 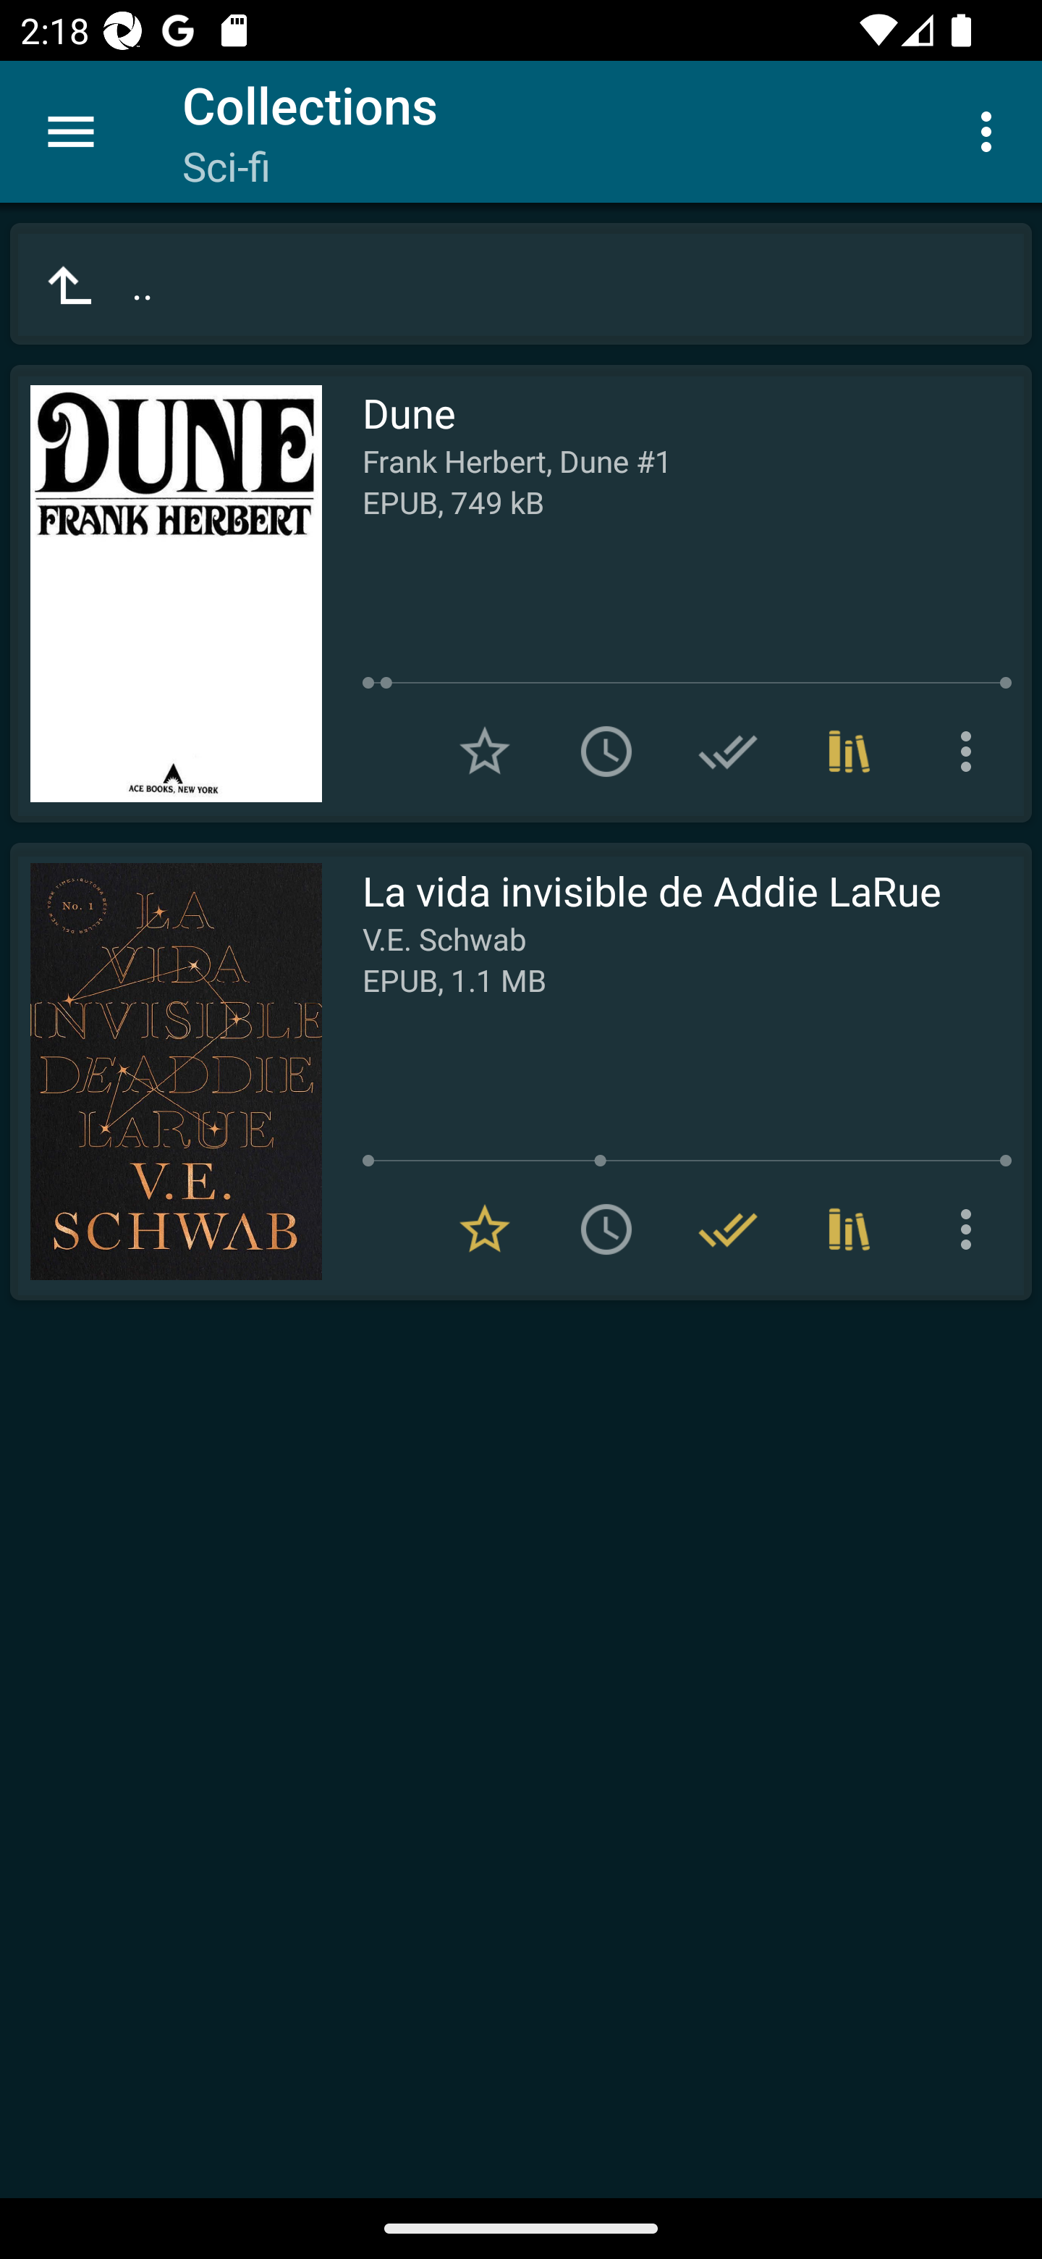 I want to click on Remove from Have read, so click(x=728, y=1229).